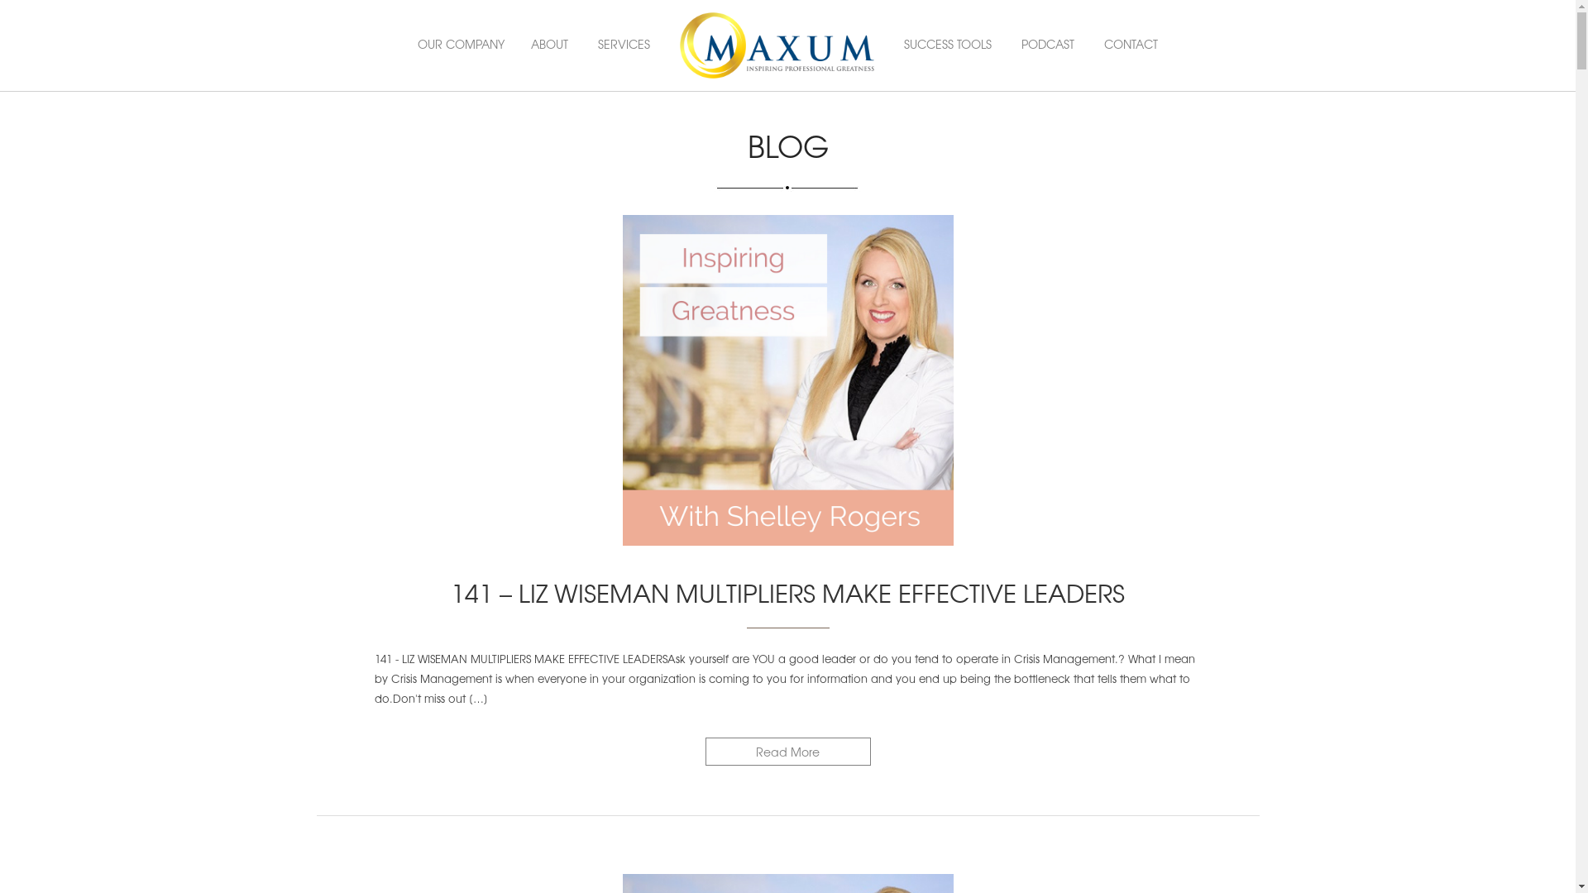 Image resolution: width=1588 pixels, height=893 pixels. Describe the element at coordinates (624, 44) in the screenshot. I see `SERVICES` at that location.